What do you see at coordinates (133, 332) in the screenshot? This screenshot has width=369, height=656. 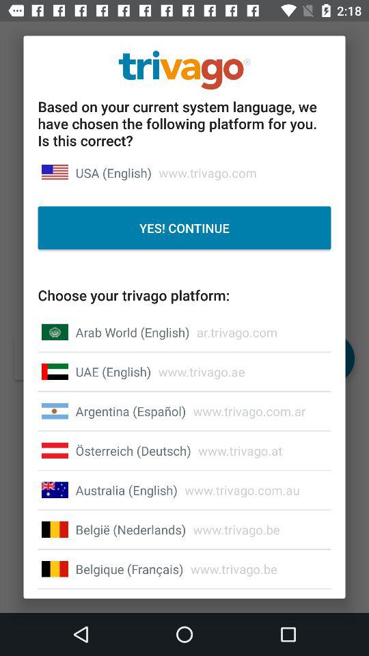 I see `jump until the arab world (english) item` at bounding box center [133, 332].